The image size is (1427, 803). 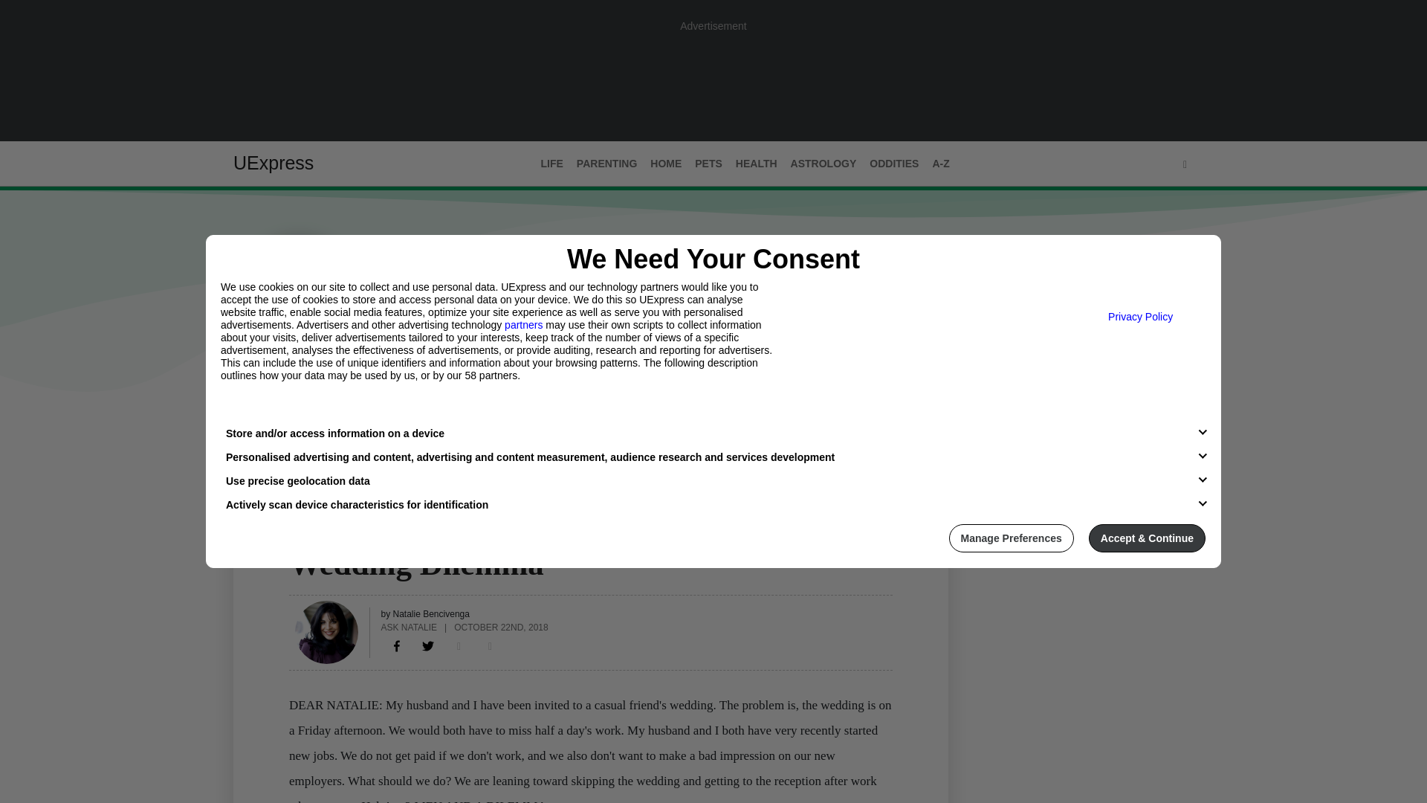 What do you see at coordinates (251, 422) in the screenshot?
I see `Latest` at bounding box center [251, 422].